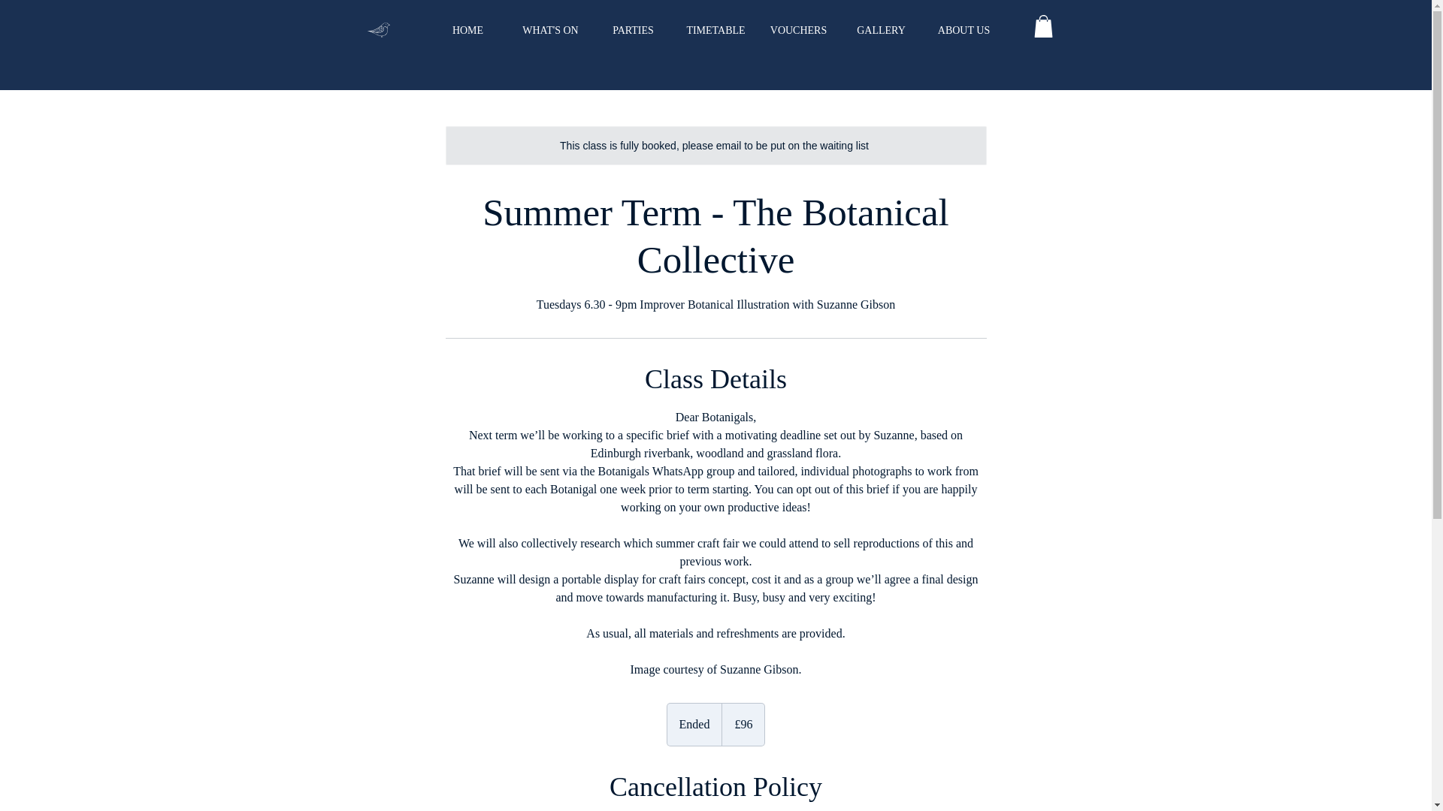 Image resolution: width=1443 pixels, height=811 pixels. What do you see at coordinates (716, 36) in the screenshot?
I see `TIMETABLE` at bounding box center [716, 36].